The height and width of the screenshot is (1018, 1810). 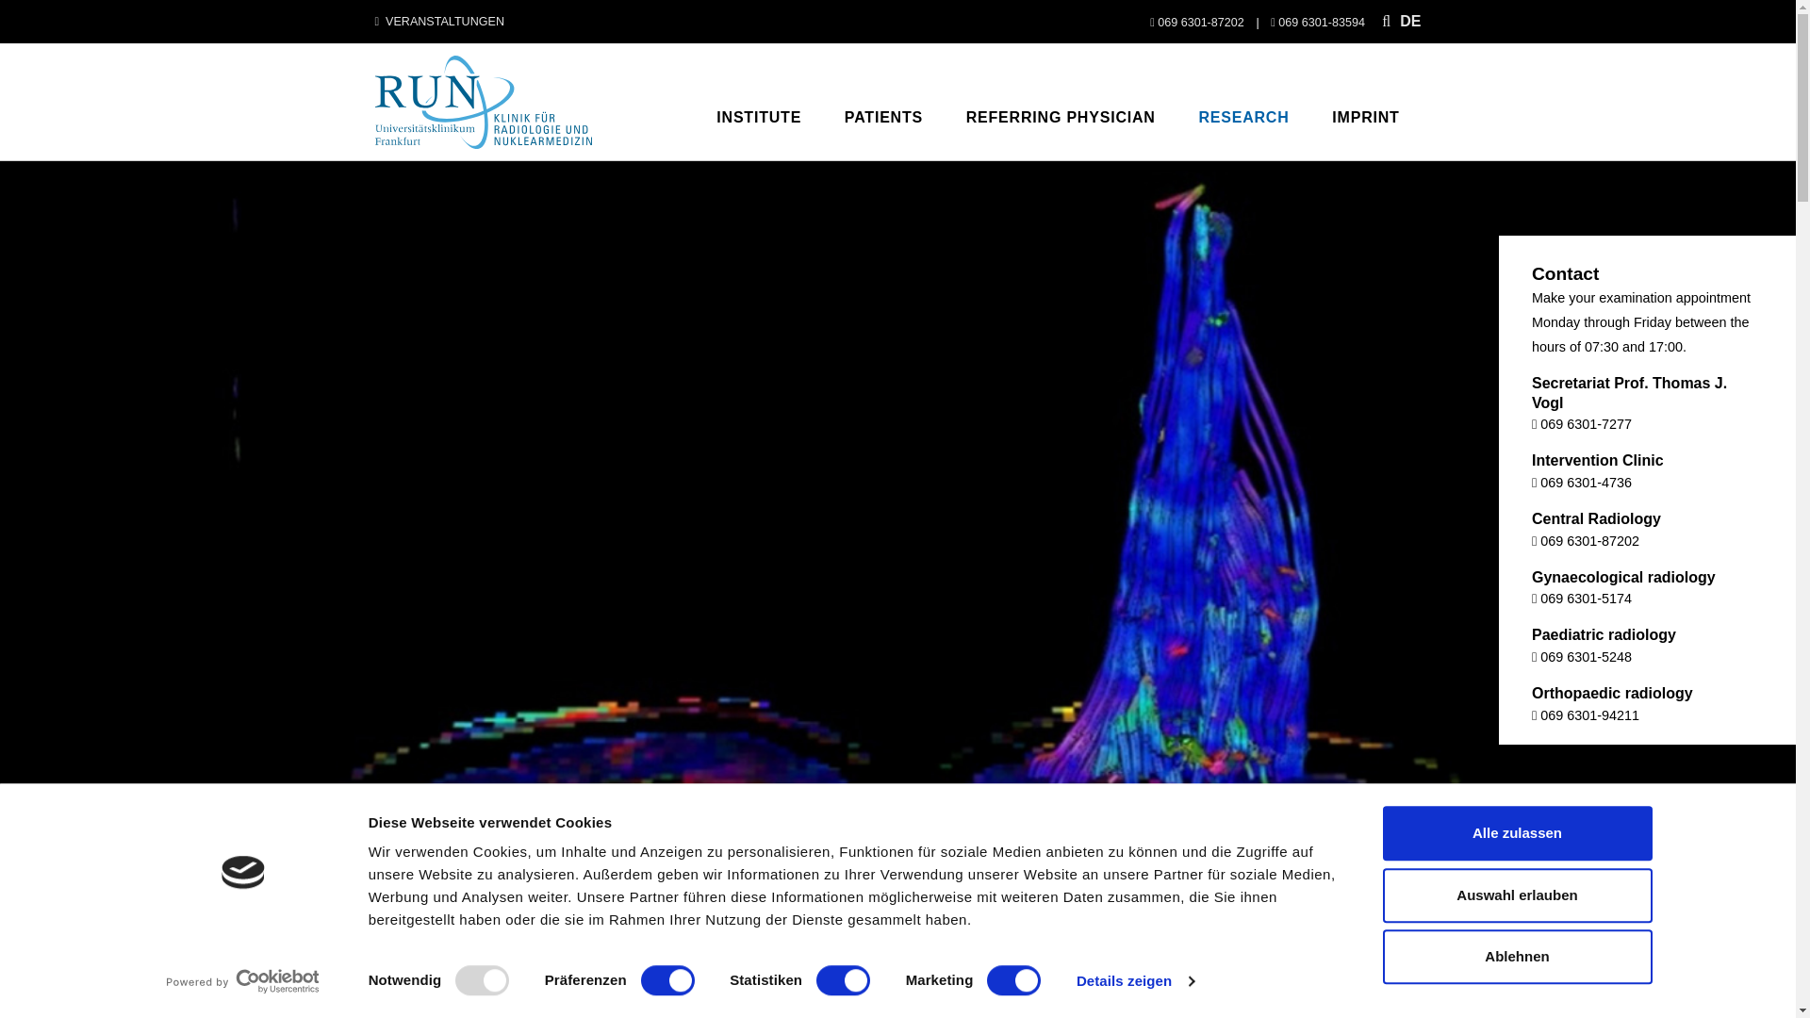 I want to click on Ablehnen, so click(x=1516, y=957).